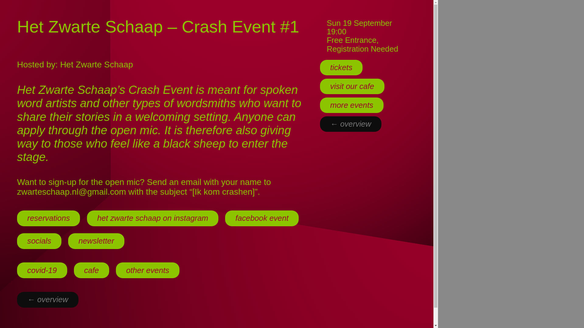 The width and height of the screenshot is (584, 328). What do you see at coordinates (341, 67) in the screenshot?
I see `tickets` at bounding box center [341, 67].